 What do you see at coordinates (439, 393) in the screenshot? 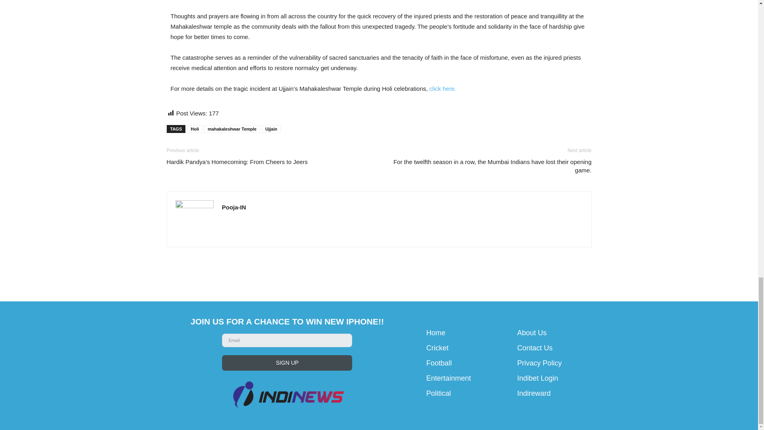
I see `Political` at bounding box center [439, 393].